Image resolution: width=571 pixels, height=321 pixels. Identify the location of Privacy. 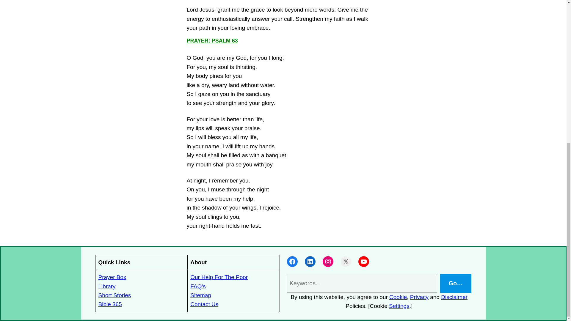
(419, 297).